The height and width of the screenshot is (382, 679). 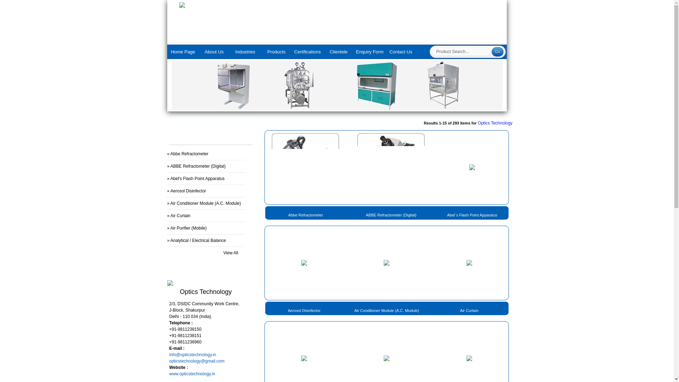 What do you see at coordinates (370, 54) in the screenshot?
I see `Enquiry Form` at bounding box center [370, 54].